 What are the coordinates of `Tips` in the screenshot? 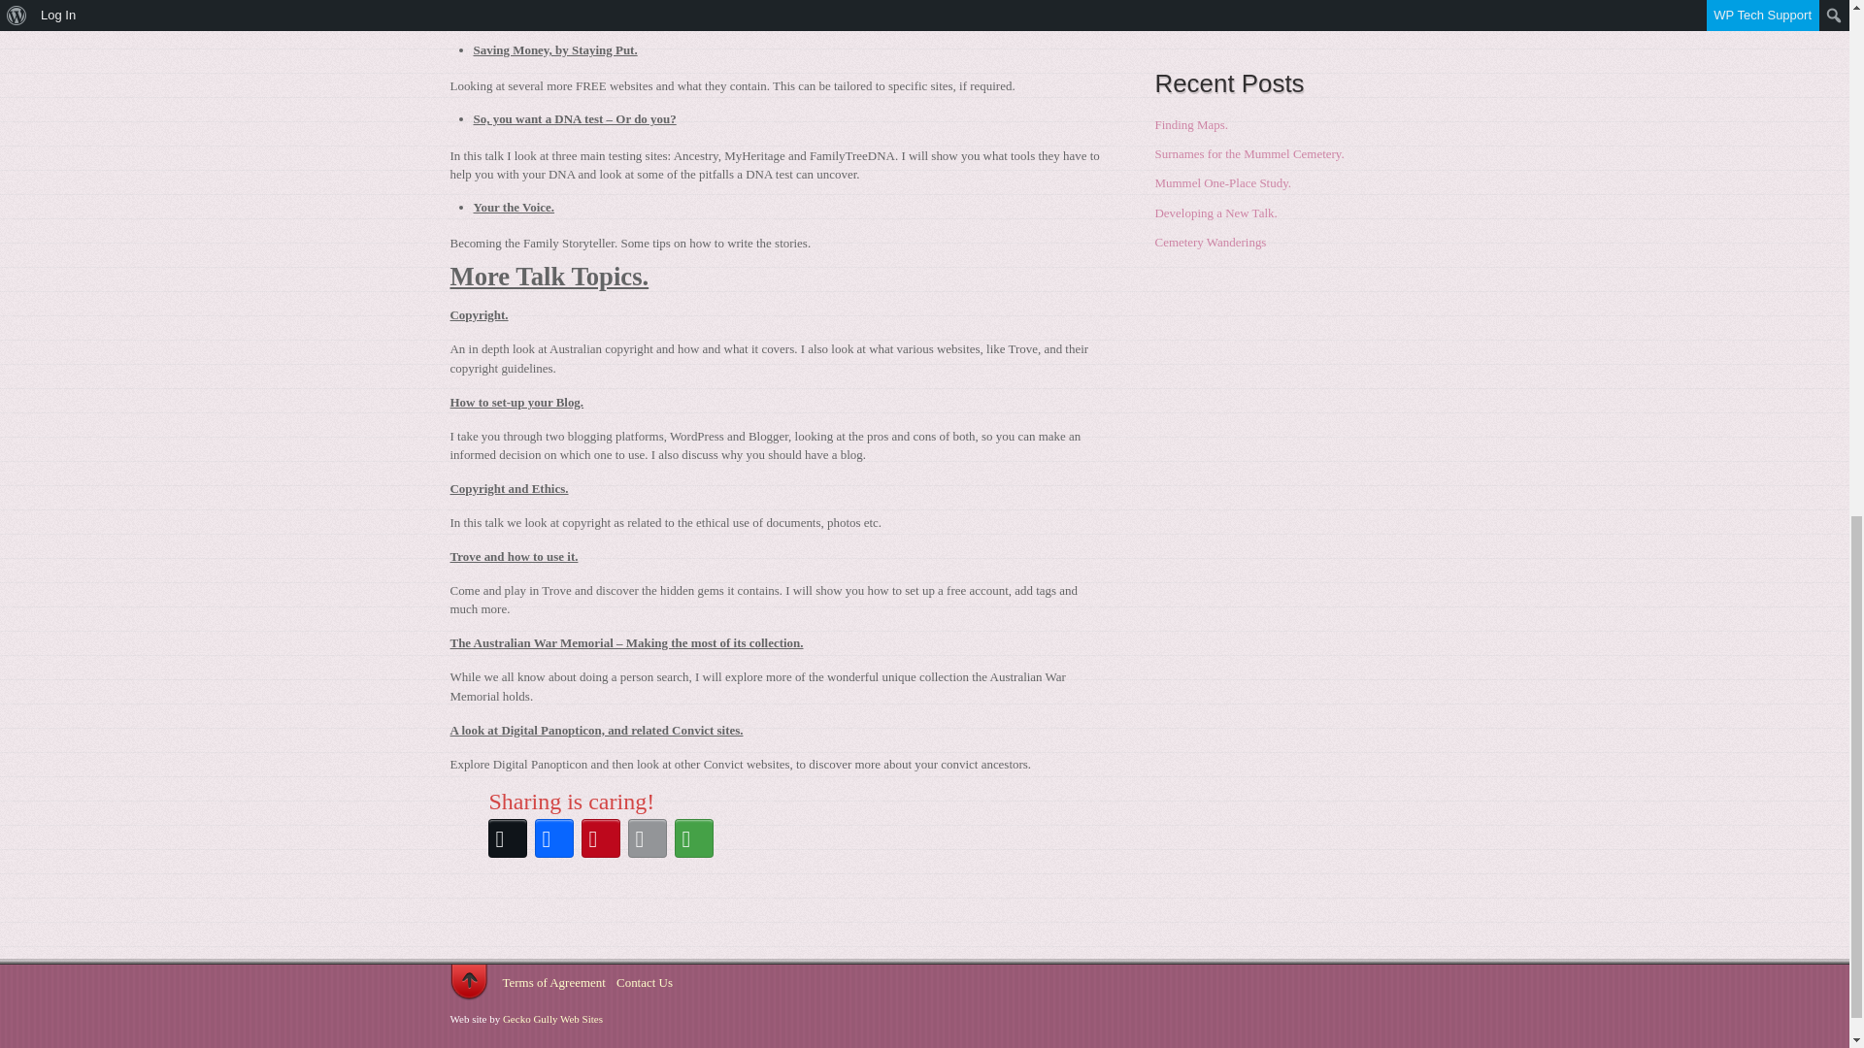 It's located at (1167, 21).